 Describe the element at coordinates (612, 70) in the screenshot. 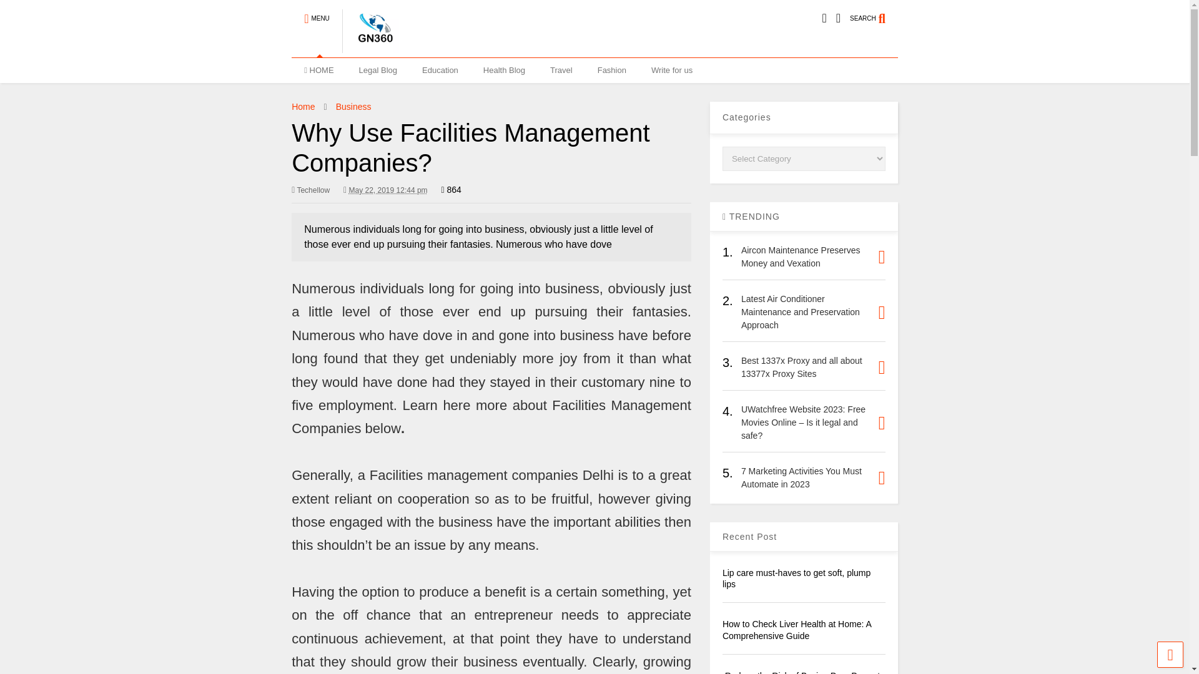

I see `Fashion` at that location.